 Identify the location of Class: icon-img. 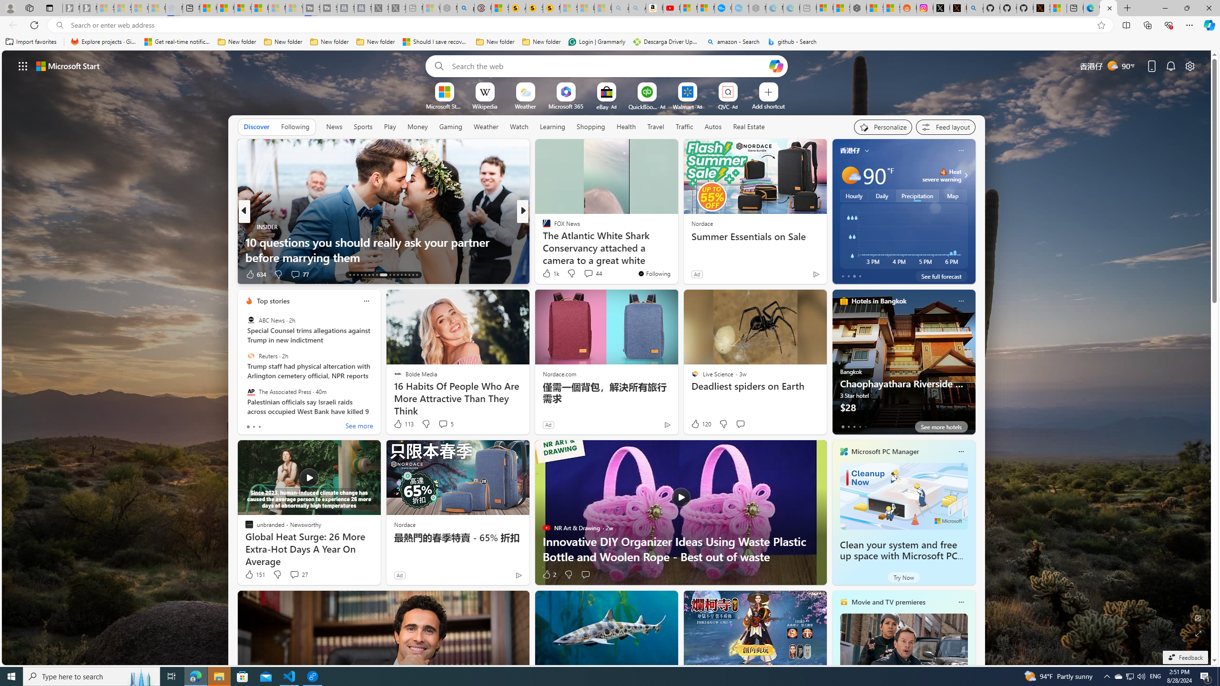
(961, 602).